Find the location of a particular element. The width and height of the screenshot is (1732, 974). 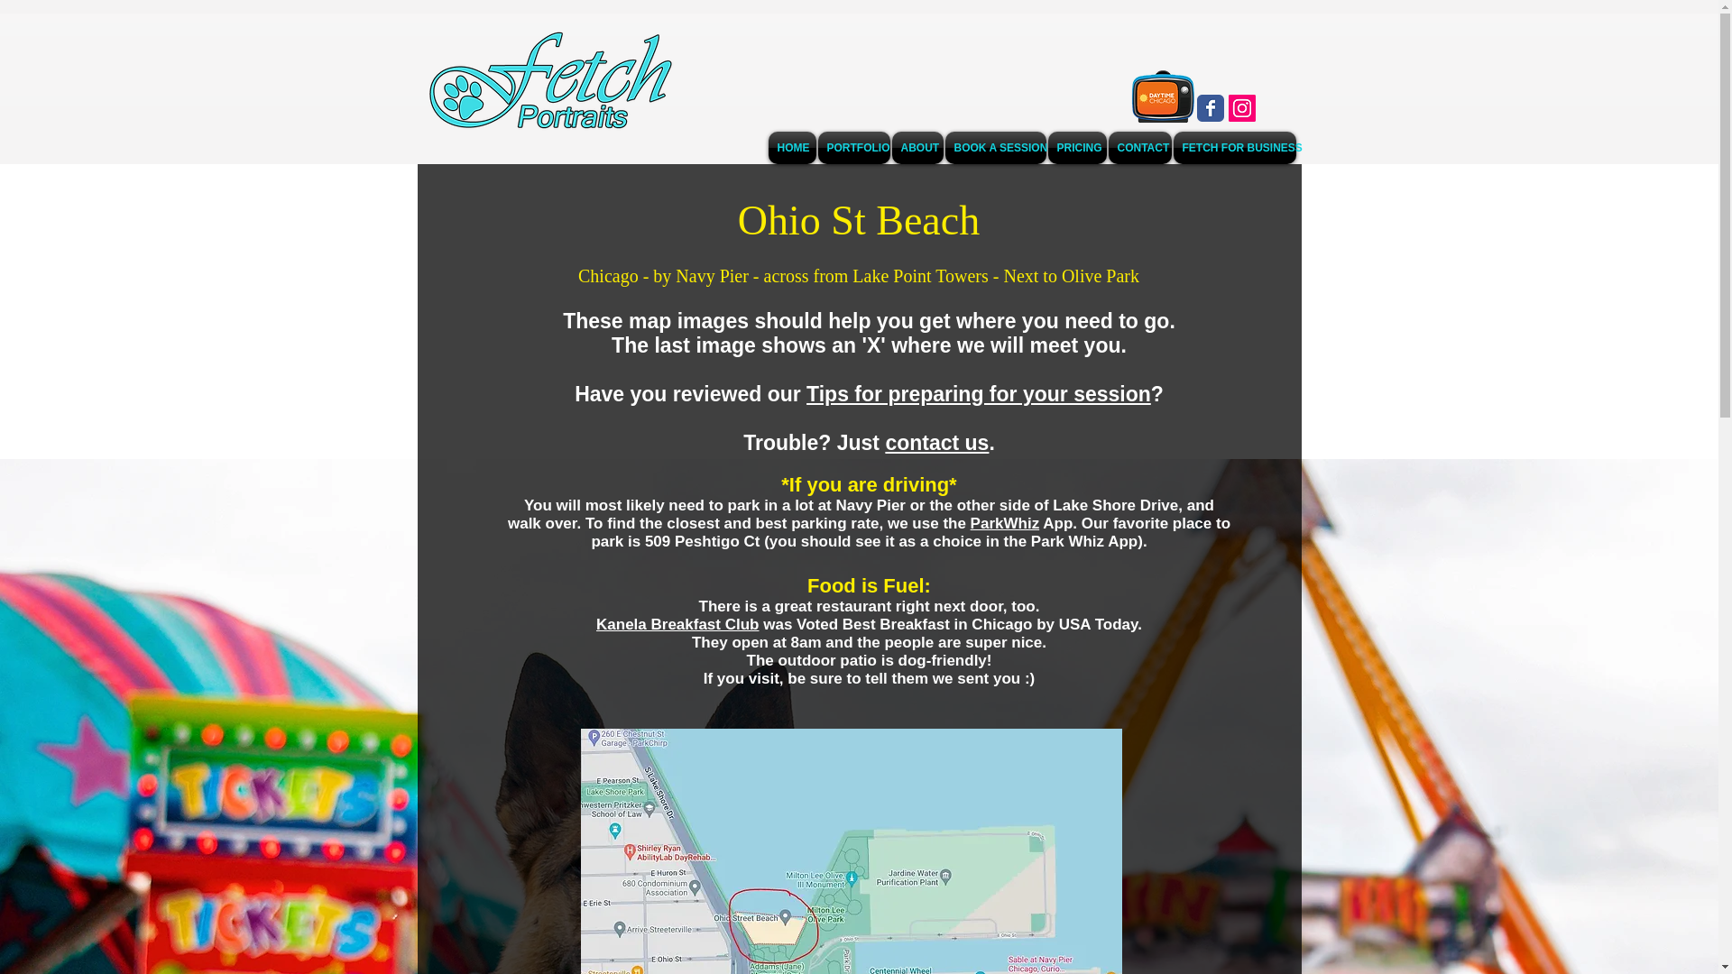

ABOUT is located at coordinates (917, 148).